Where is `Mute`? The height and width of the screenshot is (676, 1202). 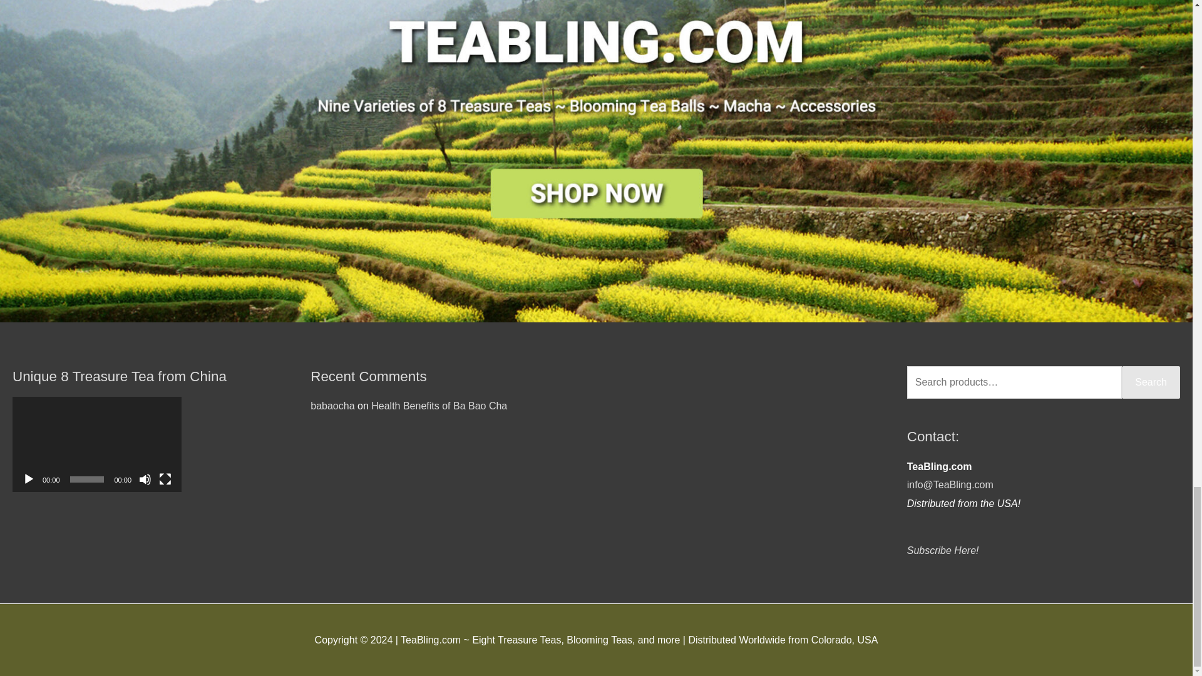 Mute is located at coordinates (145, 479).